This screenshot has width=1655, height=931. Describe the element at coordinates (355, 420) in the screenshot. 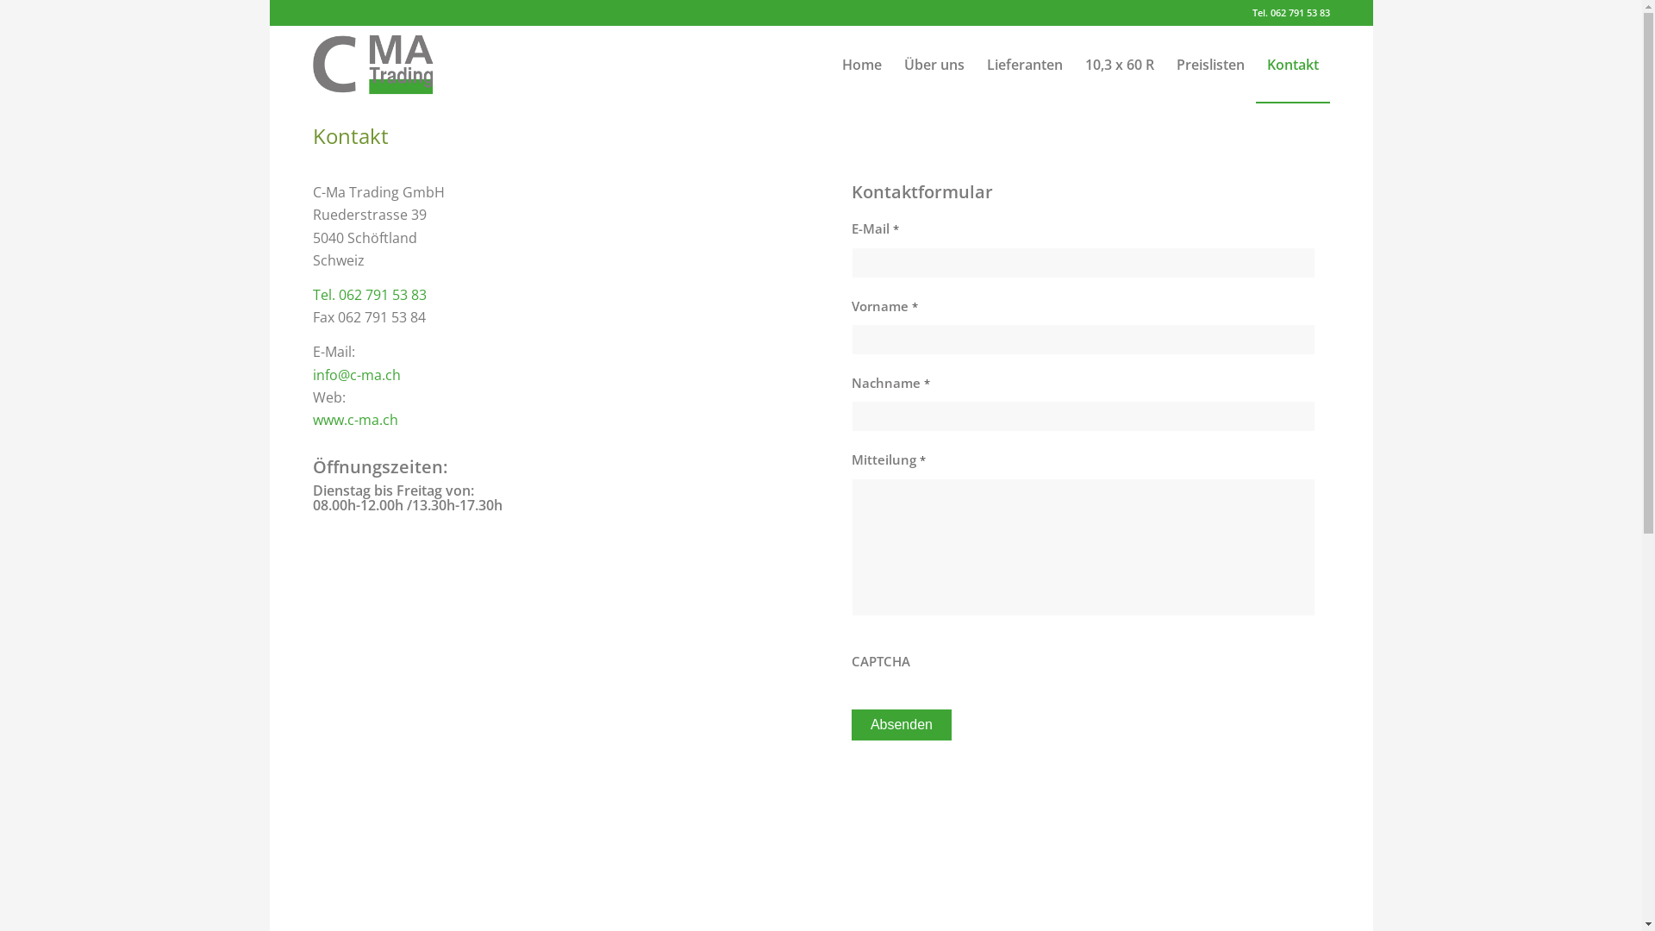

I see `www.c-ma.ch` at that location.